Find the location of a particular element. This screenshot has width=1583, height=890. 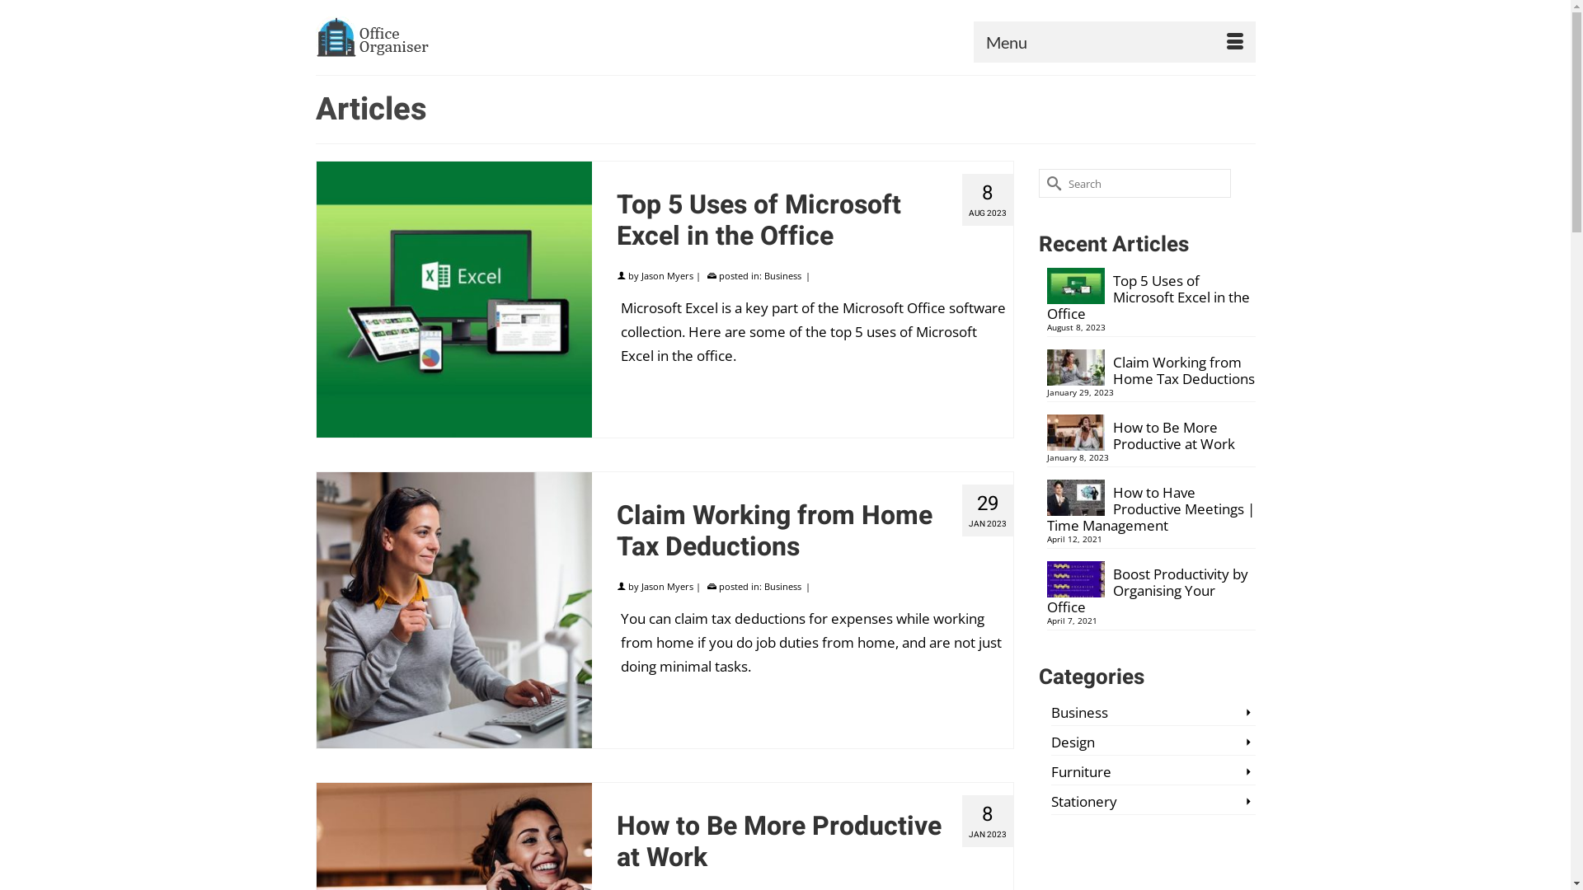

Top 5 Uses of Microsoft Excel in the Office is located at coordinates (1151, 295).